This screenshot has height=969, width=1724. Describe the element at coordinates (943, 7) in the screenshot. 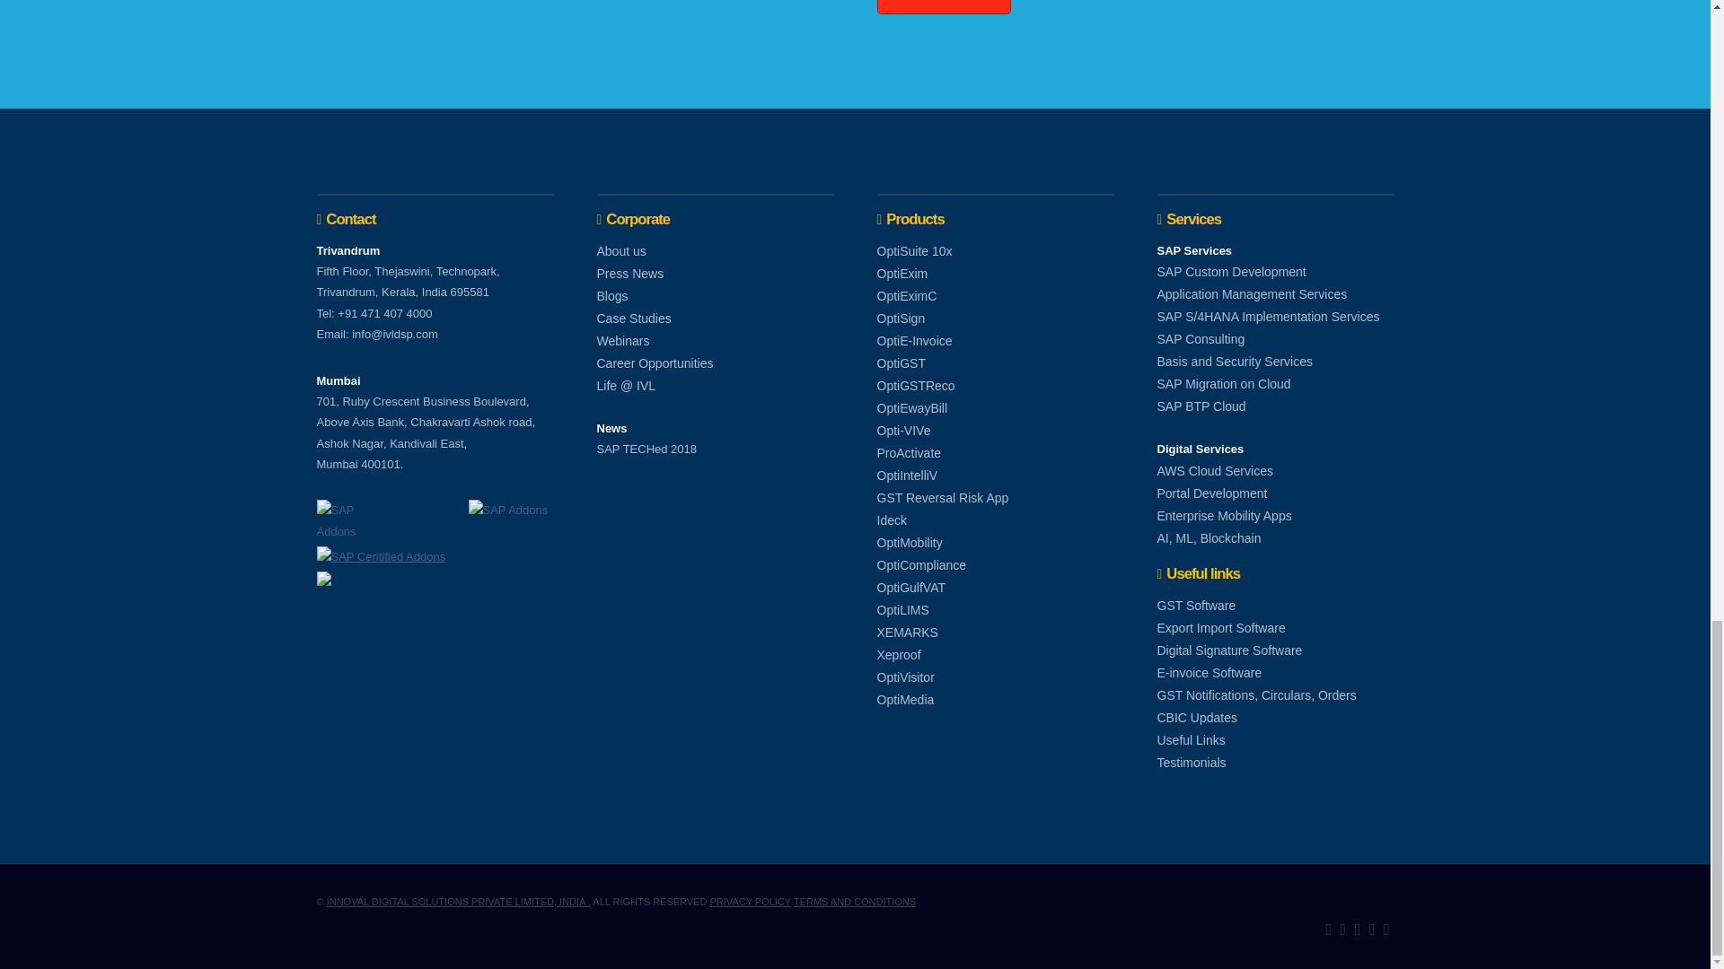

I see `Search Jobs` at that location.